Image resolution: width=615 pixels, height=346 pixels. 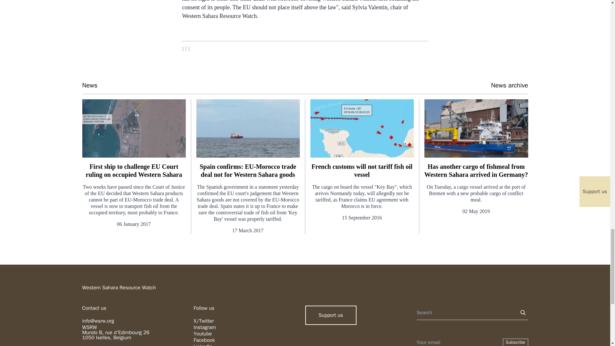 What do you see at coordinates (516, 342) in the screenshot?
I see `Subscribe` at bounding box center [516, 342].